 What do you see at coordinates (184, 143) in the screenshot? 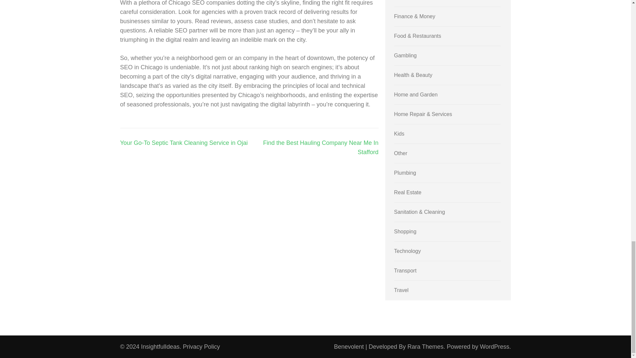
I see `Your Go-To Septic Tank Cleaning Service in Ojai` at bounding box center [184, 143].